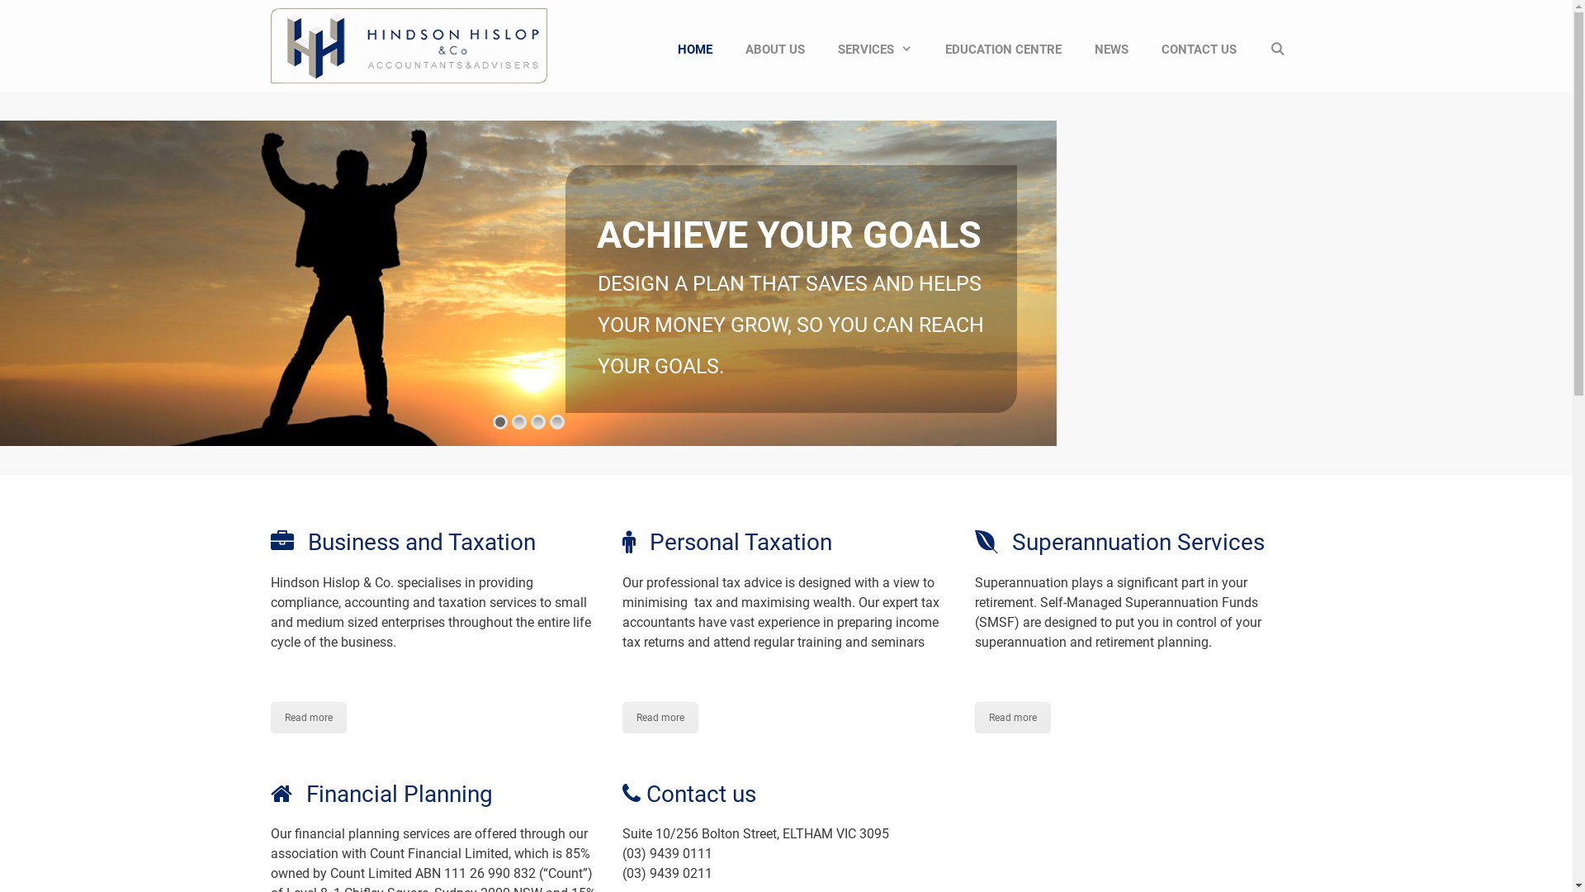 The height and width of the screenshot is (892, 1585). Describe the element at coordinates (695, 50) in the screenshot. I see `HOME` at that location.